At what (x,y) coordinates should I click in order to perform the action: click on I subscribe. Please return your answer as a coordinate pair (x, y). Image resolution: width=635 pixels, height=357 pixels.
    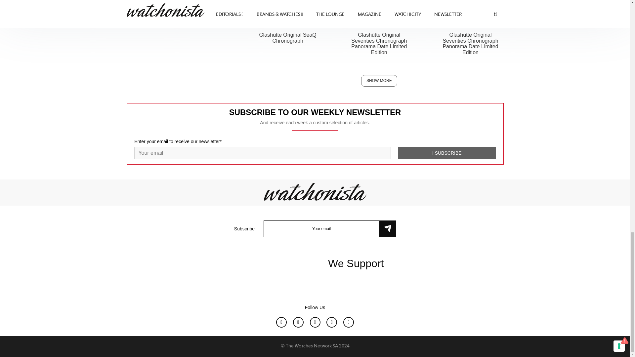
    Looking at the image, I should click on (447, 153).